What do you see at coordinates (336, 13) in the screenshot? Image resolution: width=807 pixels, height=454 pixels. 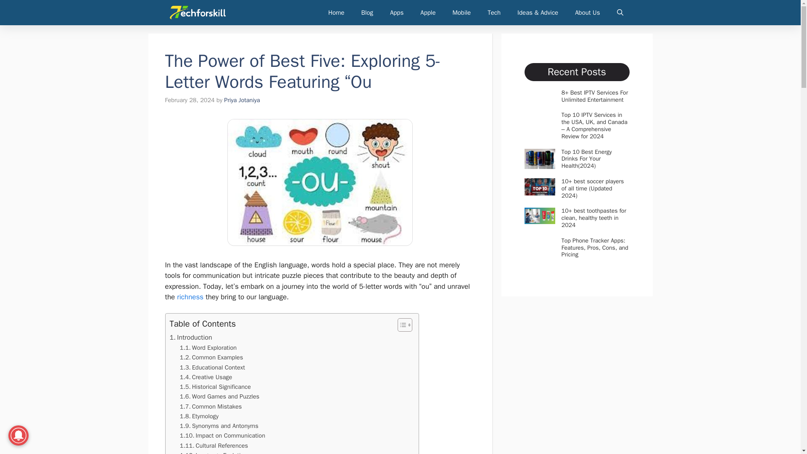 I see `Home` at bounding box center [336, 13].